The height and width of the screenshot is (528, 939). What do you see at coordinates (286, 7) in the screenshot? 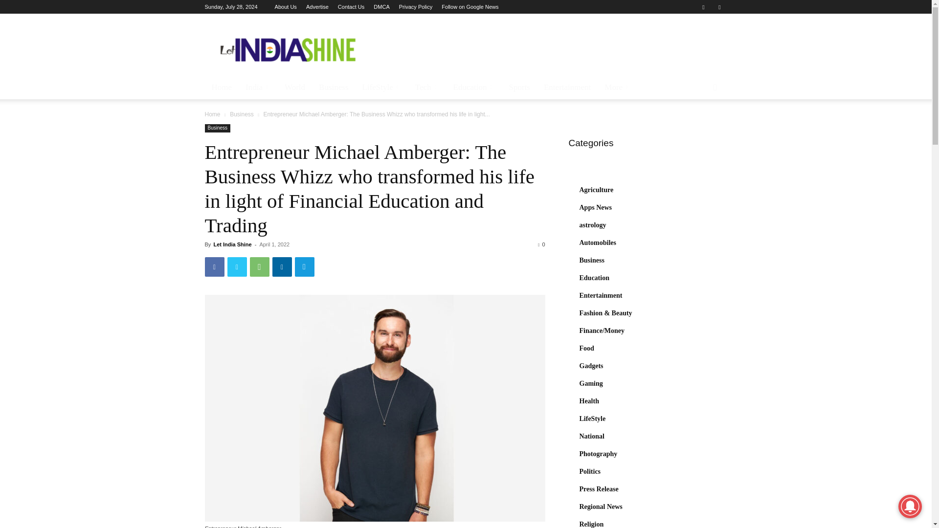
I see `About Us` at bounding box center [286, 7].